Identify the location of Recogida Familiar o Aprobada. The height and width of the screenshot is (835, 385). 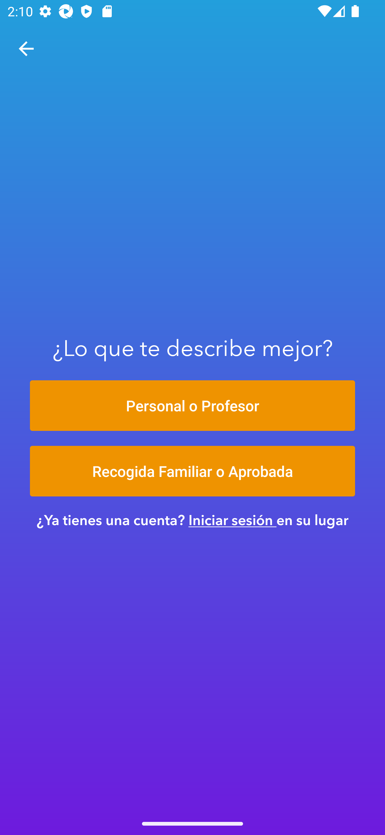
(192, 471).